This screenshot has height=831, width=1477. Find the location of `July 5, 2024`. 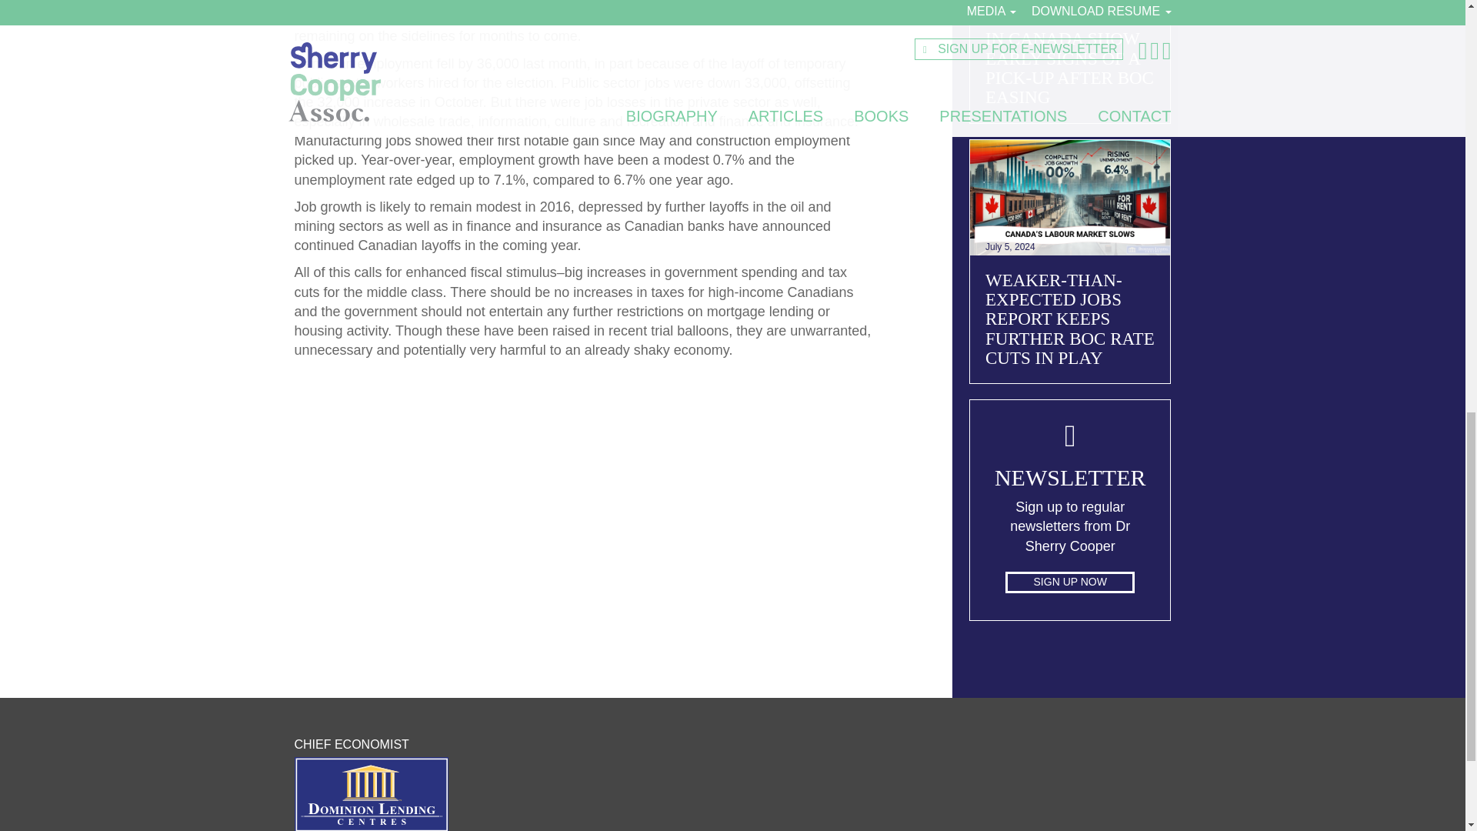

July 5, 2024 is located at coordinates (1071, 197).